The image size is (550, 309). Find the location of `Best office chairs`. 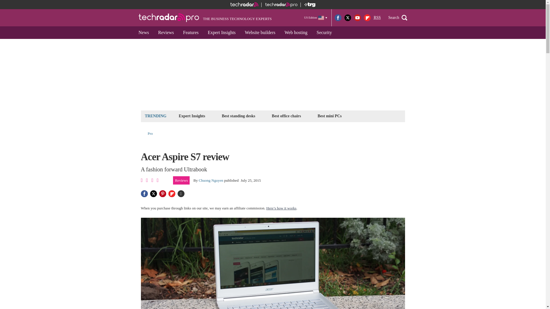

Best office chairs is located at coordinates (286, 116).